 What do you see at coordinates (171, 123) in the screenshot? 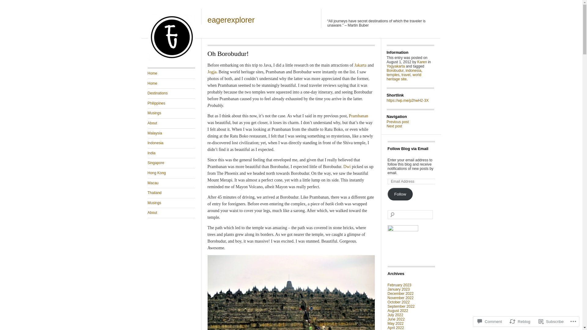
I see `About` at bounding box center [171, 123].